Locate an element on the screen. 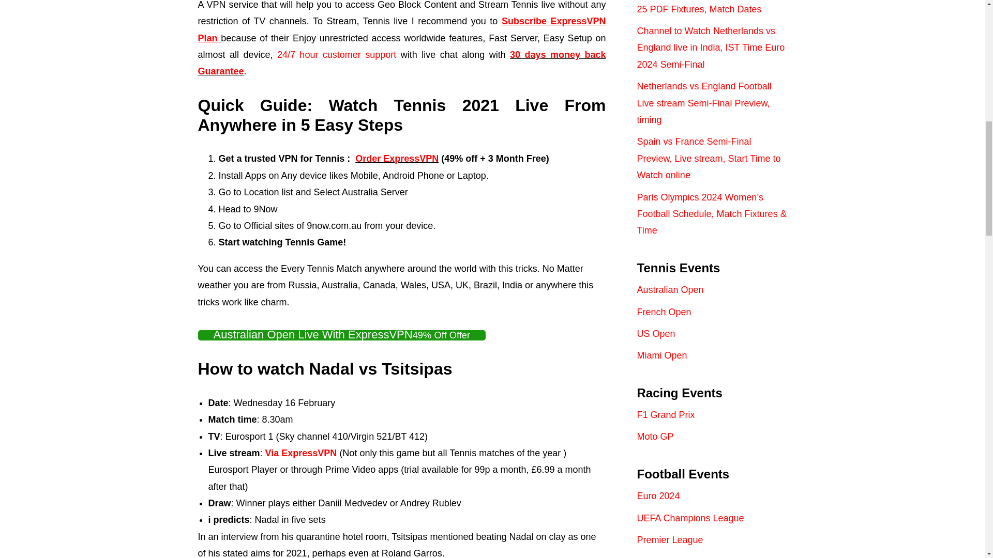 The image size is (993, 558). ExpressVPN Support is located at coordinates (334, 55).